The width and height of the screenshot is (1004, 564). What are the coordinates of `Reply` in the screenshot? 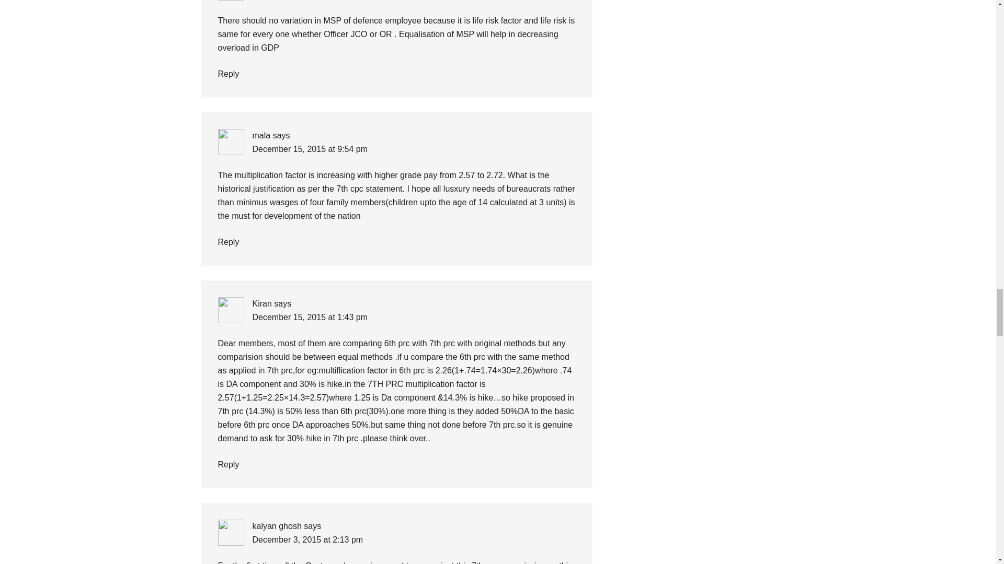 It's located at (228, 241).